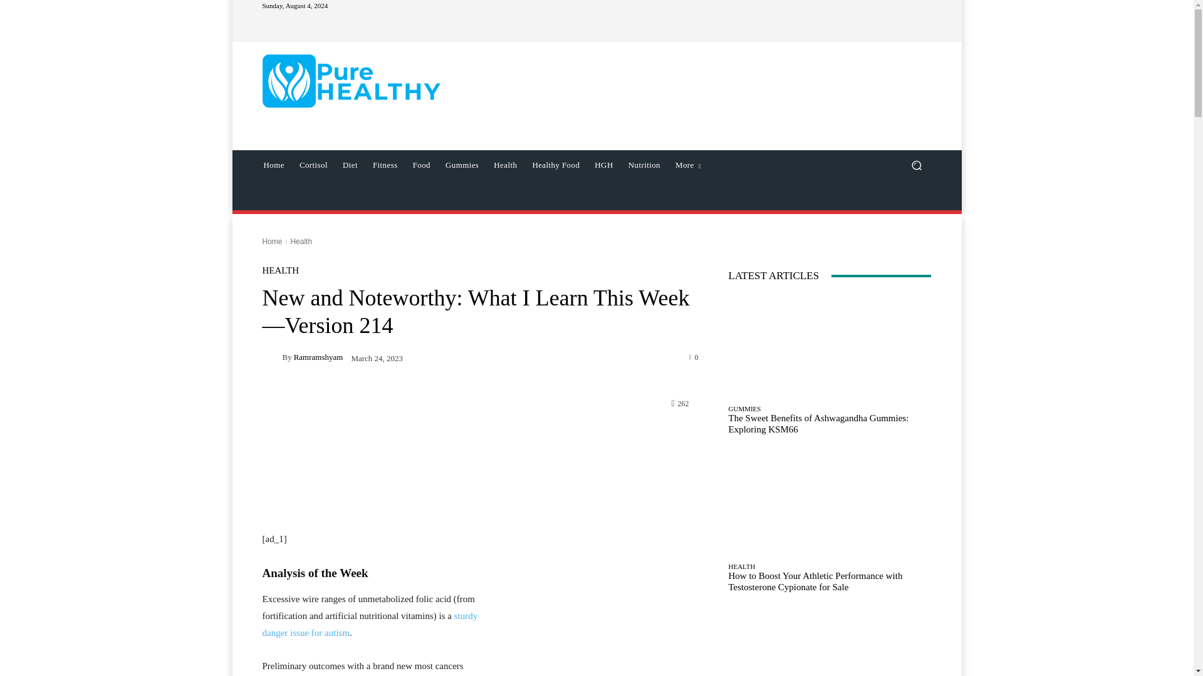 Image resolution: width=1203 pixels, height=676 pixels. Describe the element at coordinates (603, 165) in the screenshot. I see `HGH` at that location.